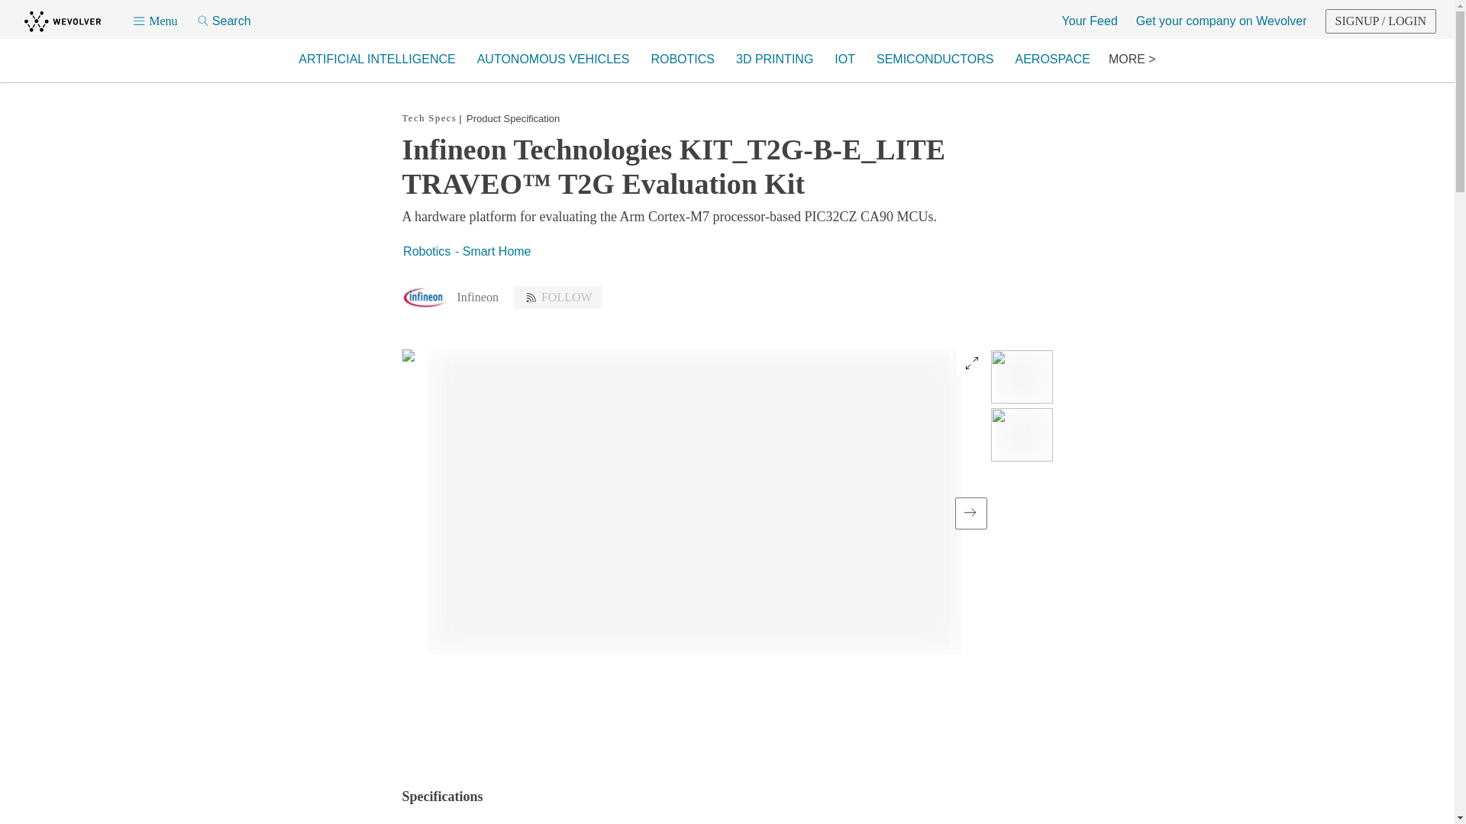  What do you see at coordinates (553, 60) in the screenshot?
I see `AUTONOMOUS VEHICLES` at bounding box center [553, 60].